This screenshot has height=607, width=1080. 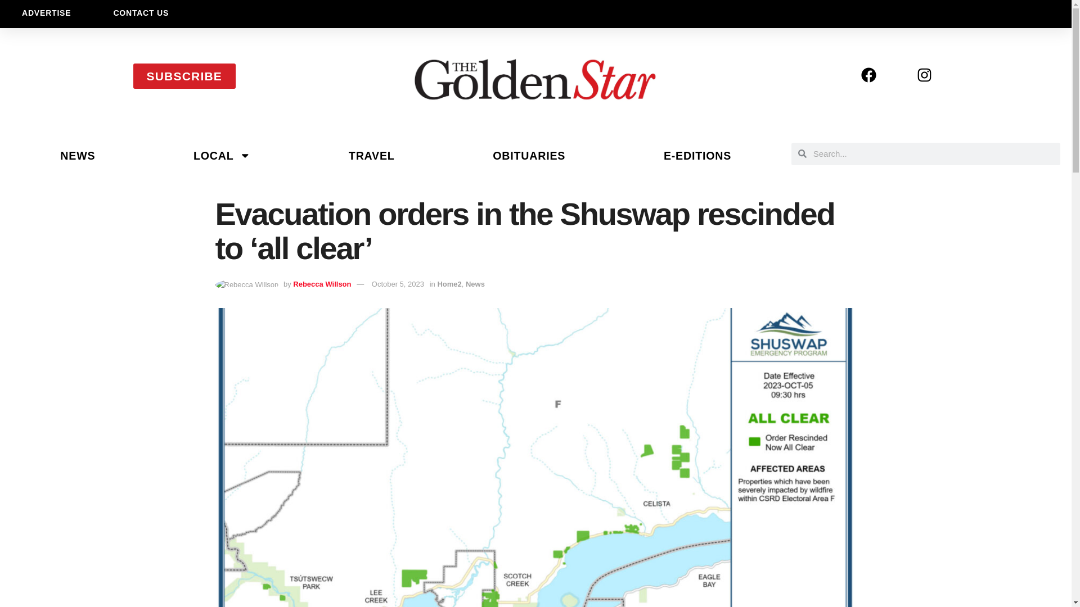 I want to click on News, so click(x=475, y=284).